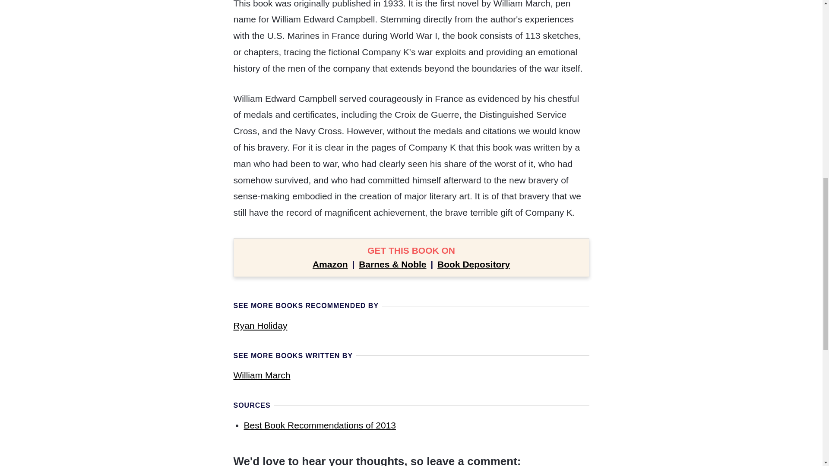 The width and height of the screenshot is (829, 466). I want to click on Best Book Recommendations of 2013, so click(320, 425).